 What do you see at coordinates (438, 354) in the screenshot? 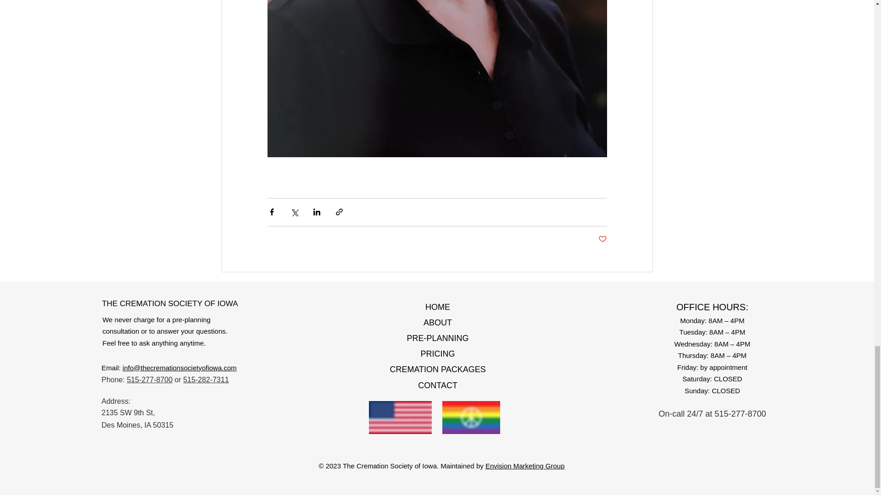
I see `PRICING` at bounding box center [438, 354].